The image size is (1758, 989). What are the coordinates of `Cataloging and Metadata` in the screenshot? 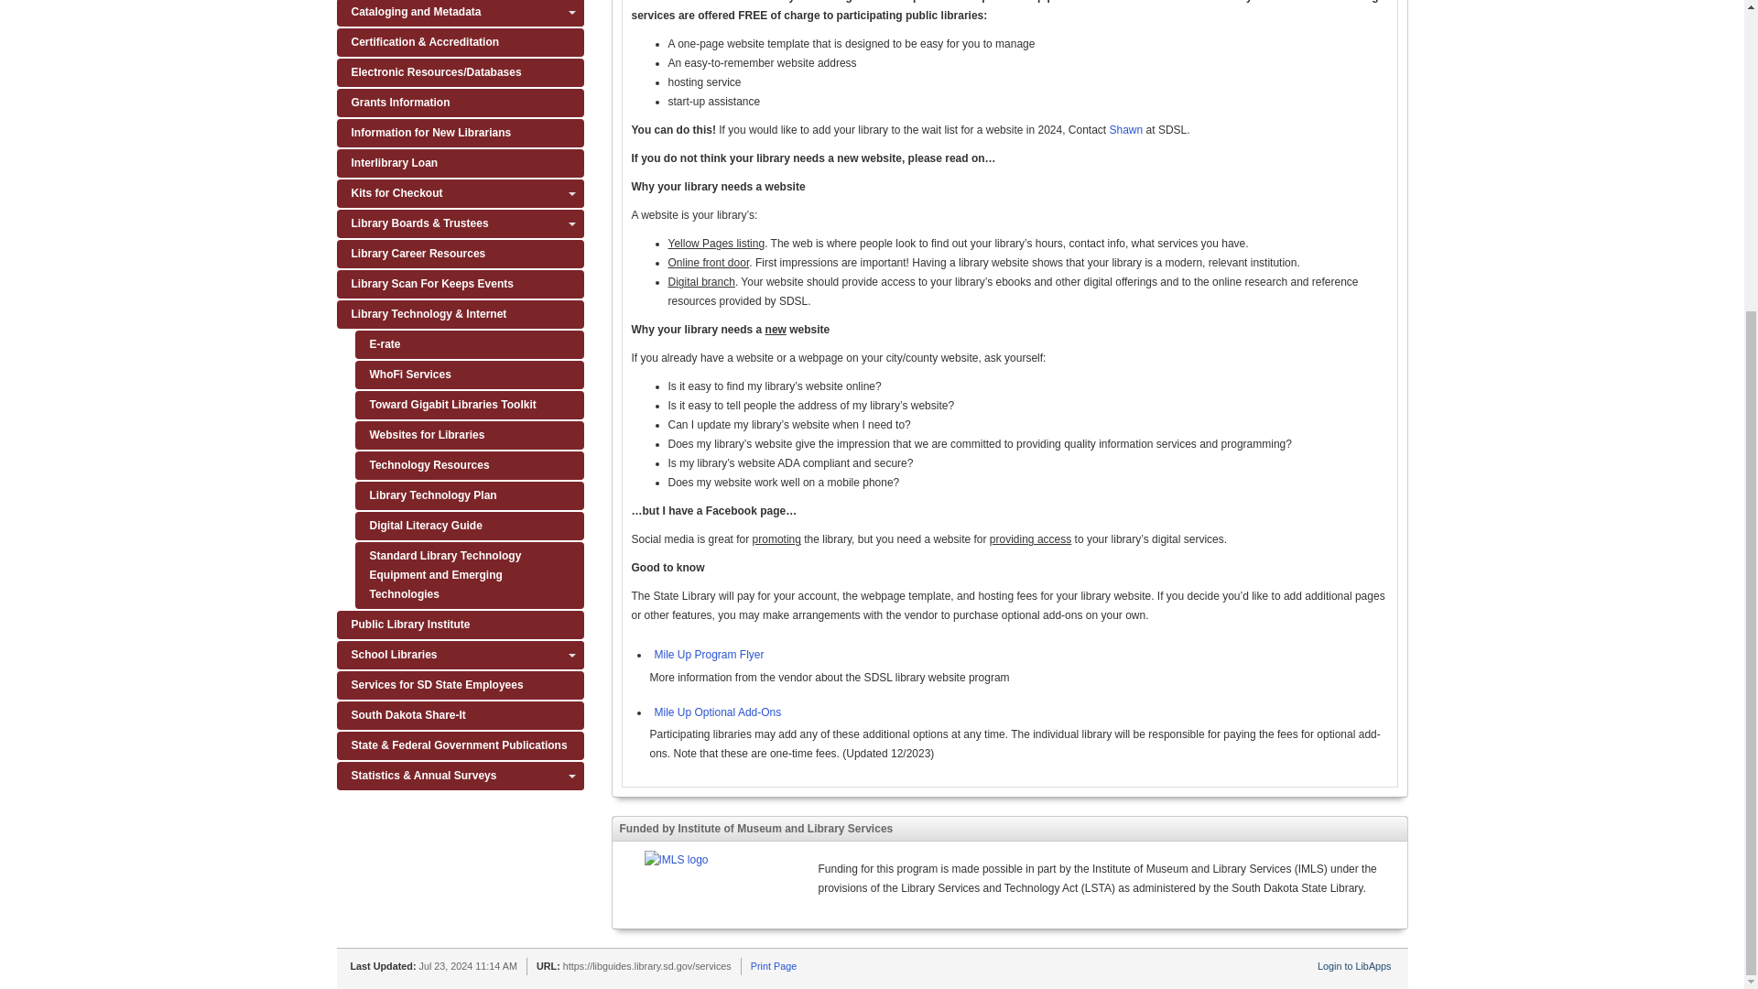 It's located at (460, 13).